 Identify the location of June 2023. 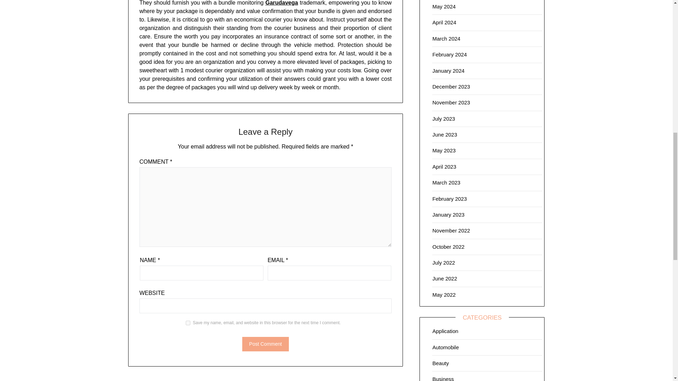
(445, 134).